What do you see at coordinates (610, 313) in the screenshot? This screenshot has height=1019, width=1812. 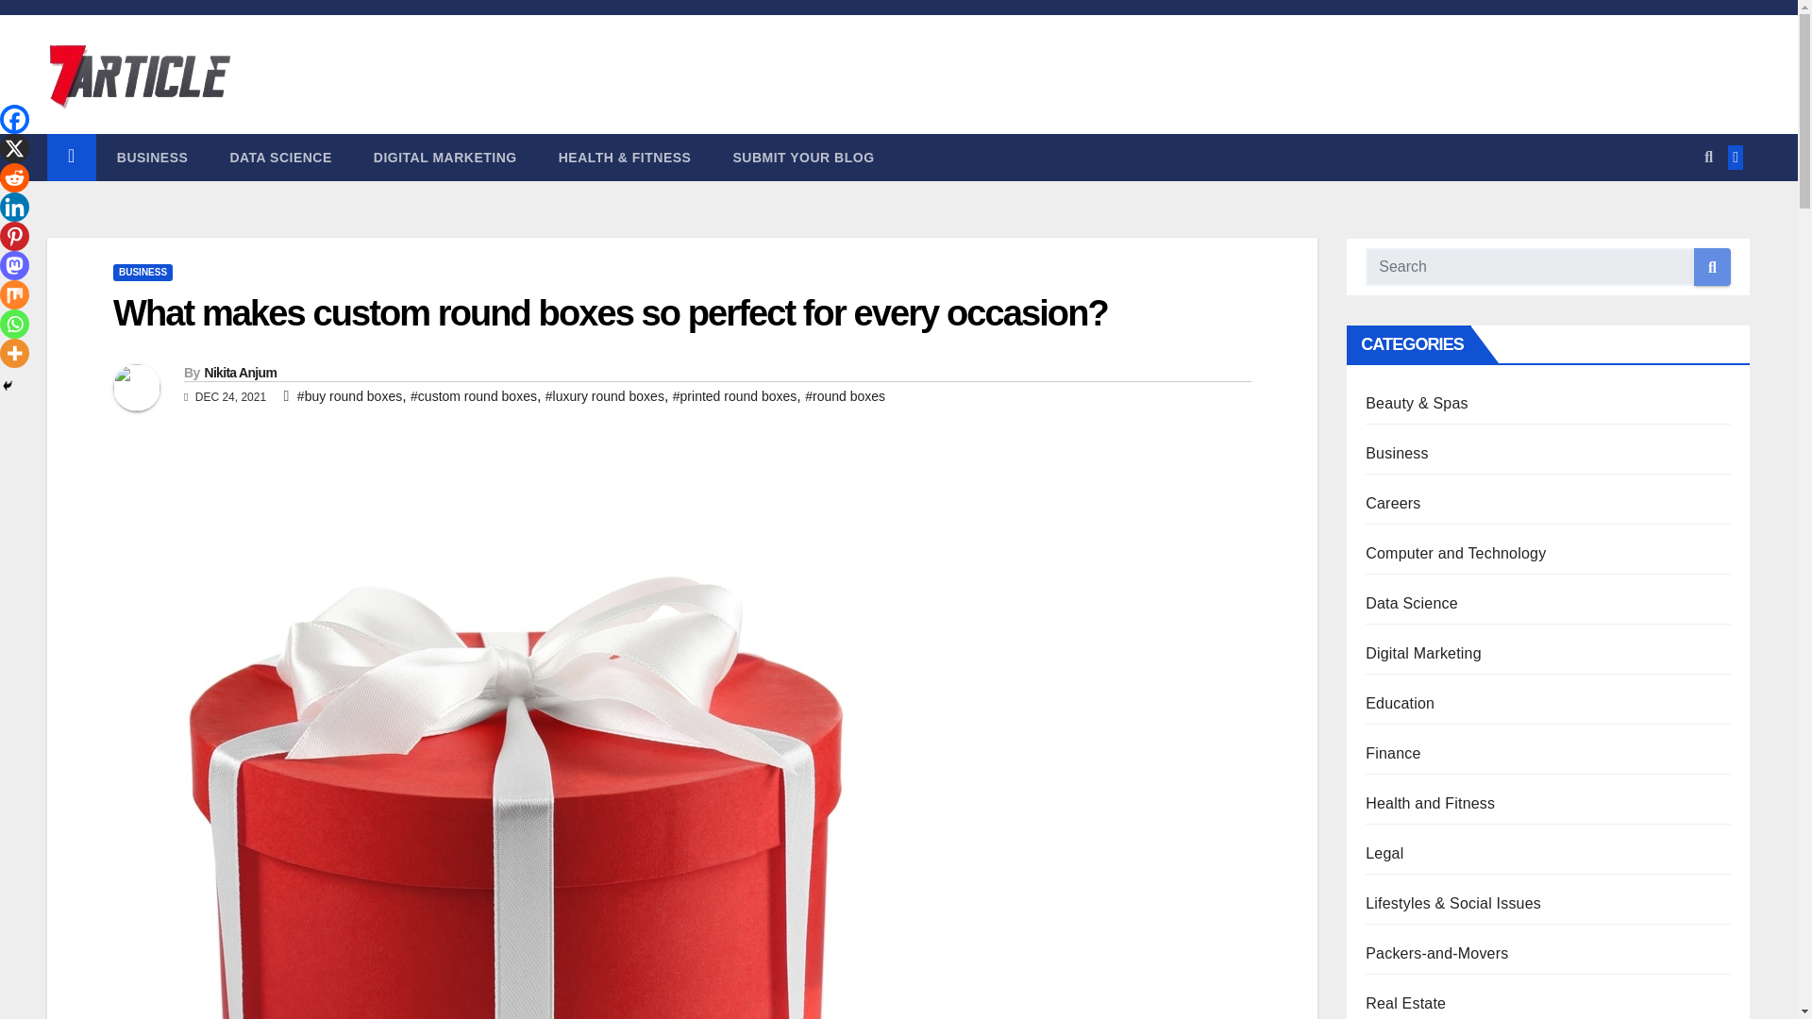 I see `What makes custom round boxes so perfect for every occasion?` at bounding box center [610, 313].